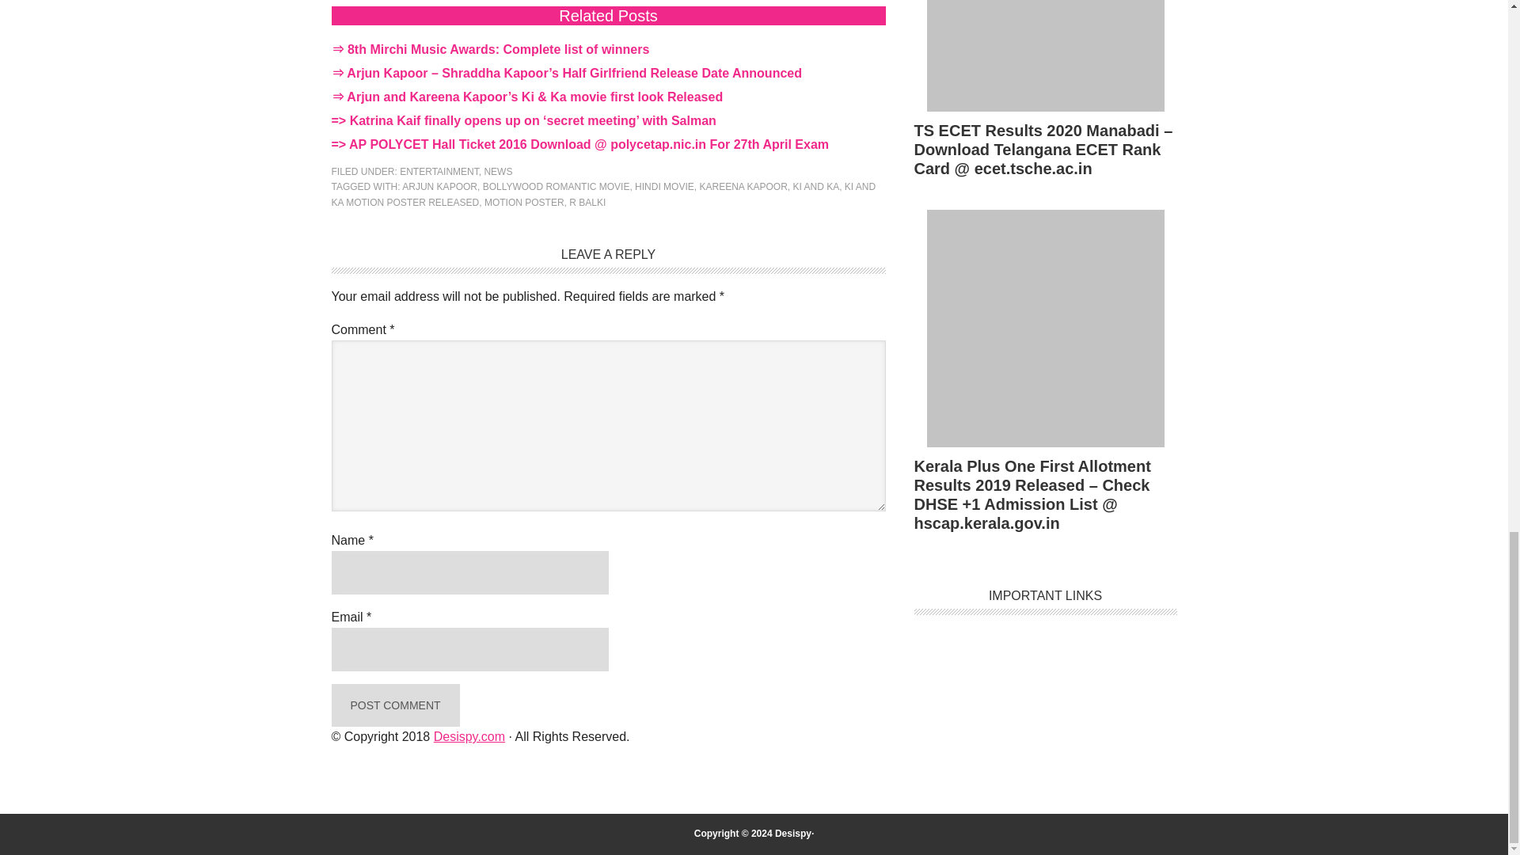 This screenshot has height=855, width=1520. I want to click on ENTERTAINMENT, so click(439, 171).